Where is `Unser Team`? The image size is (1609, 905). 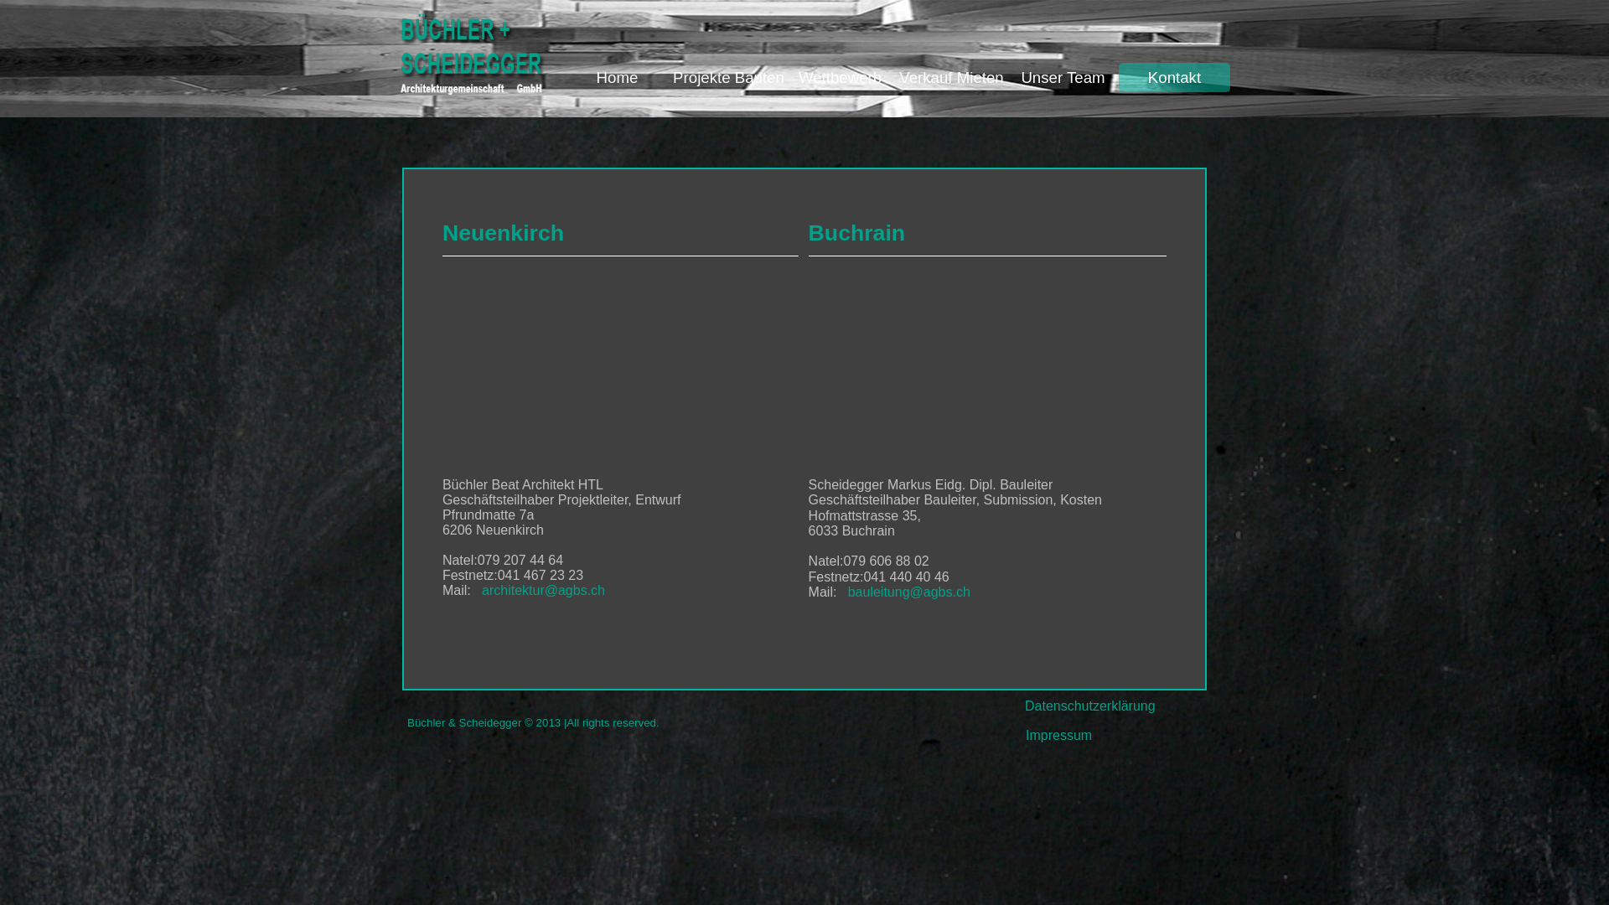 Unser Team is located at coordinates (1063, 77).